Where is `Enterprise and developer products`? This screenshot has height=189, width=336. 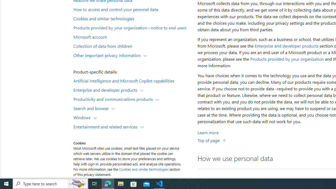
Enterprise and developer products is located at coordinates (107, 90).